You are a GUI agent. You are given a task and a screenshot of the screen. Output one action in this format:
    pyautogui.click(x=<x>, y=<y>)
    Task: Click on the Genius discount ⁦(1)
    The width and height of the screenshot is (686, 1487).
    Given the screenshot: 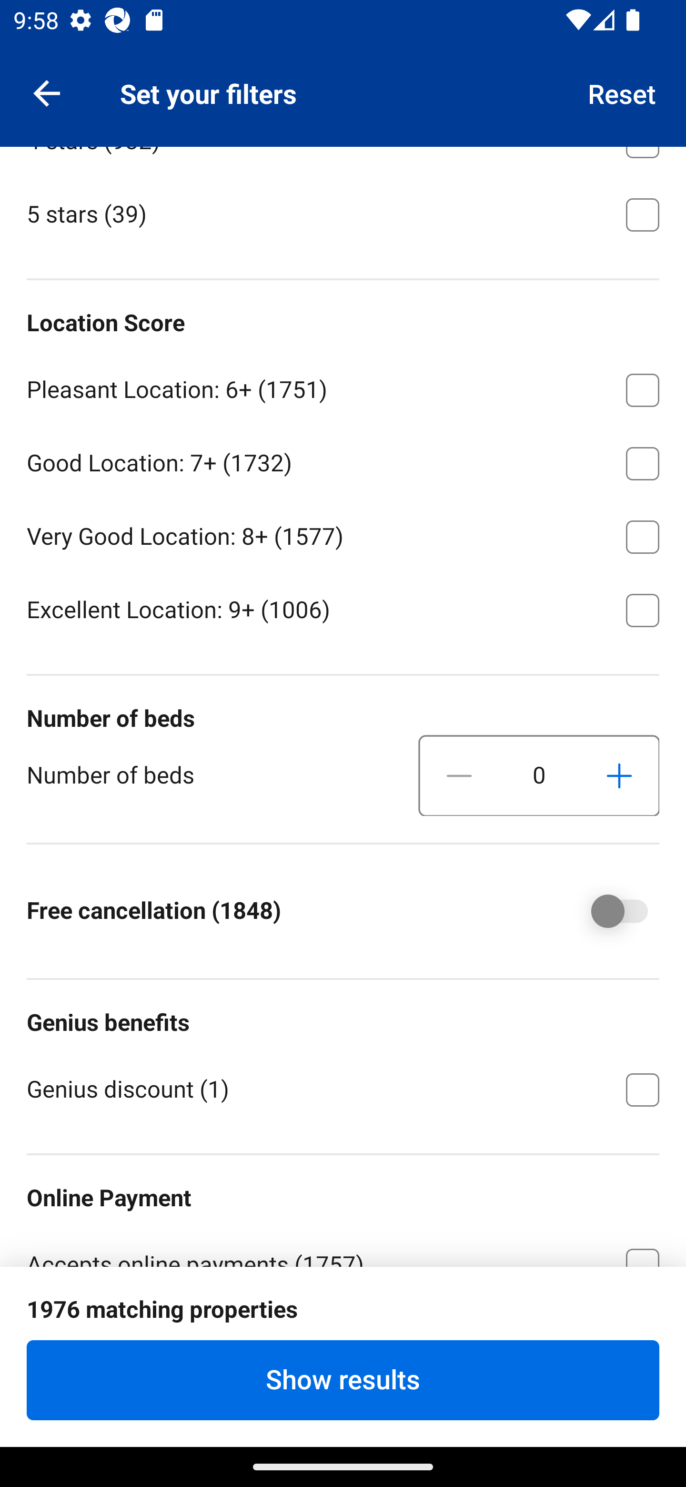 What is the action you would take?
    pyautogui.click(x=343, y=1088)
    